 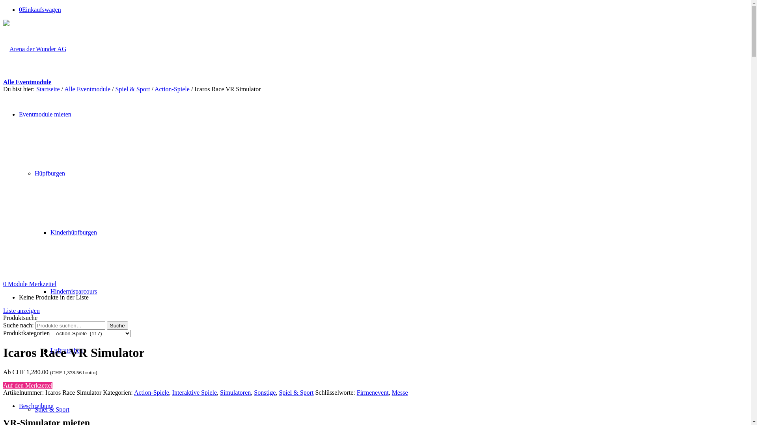 I want to click on Alle Eventmodule, so click(x=88, y=89).